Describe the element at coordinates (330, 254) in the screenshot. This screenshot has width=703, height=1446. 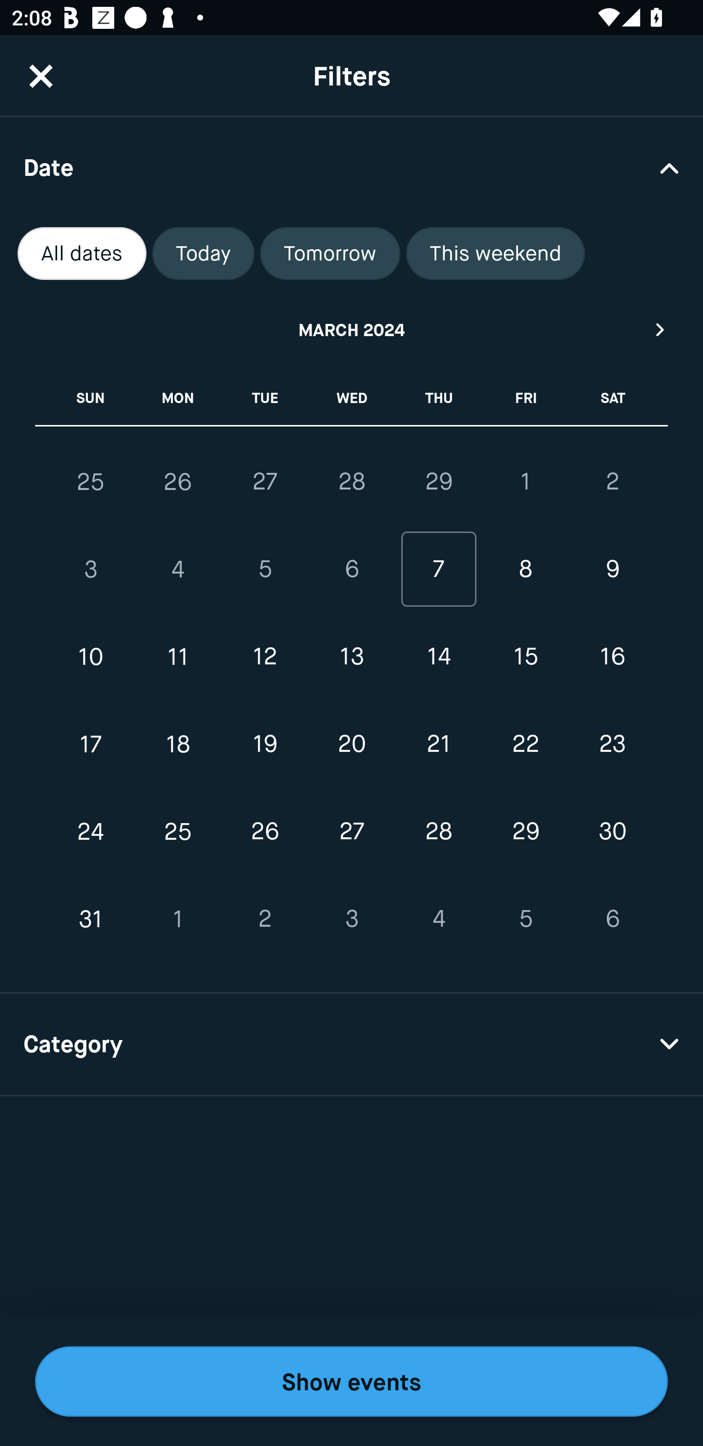
I see `Tomorrow` at that location.